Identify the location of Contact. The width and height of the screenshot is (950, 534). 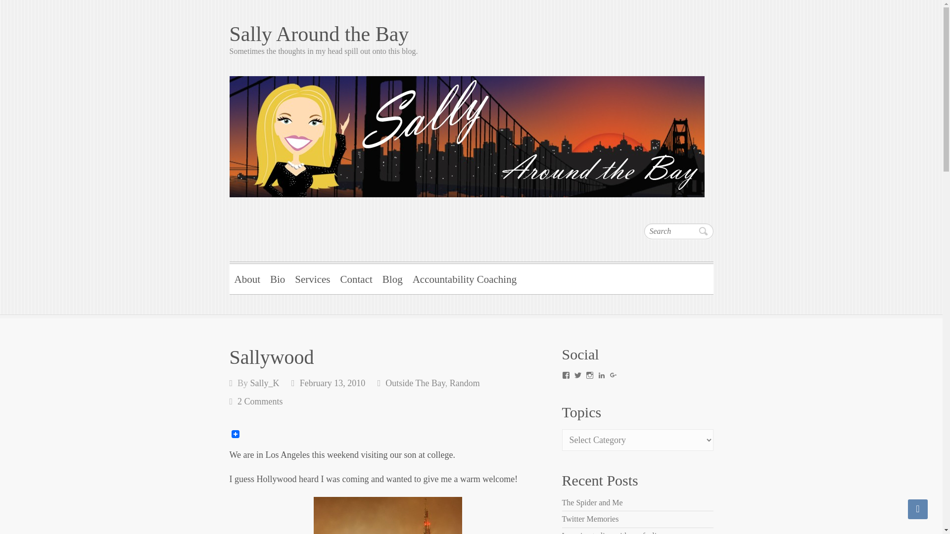
(356, 278).